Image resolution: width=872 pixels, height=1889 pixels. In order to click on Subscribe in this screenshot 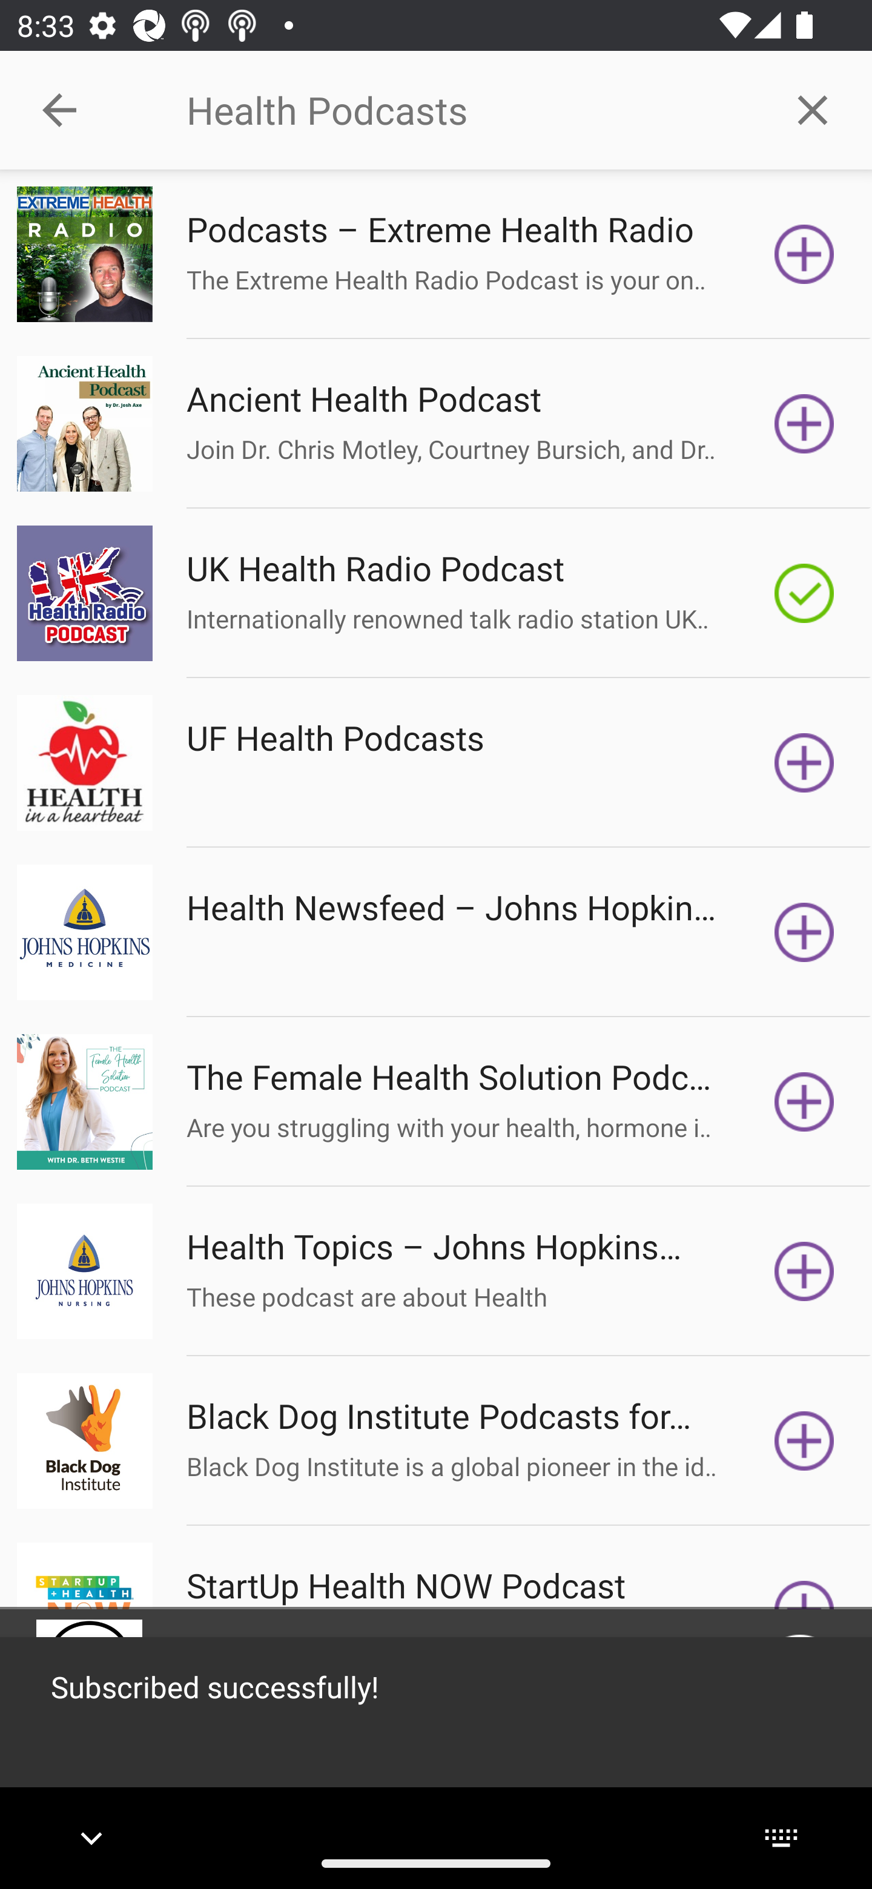, I will do `click(804, 1101)`.